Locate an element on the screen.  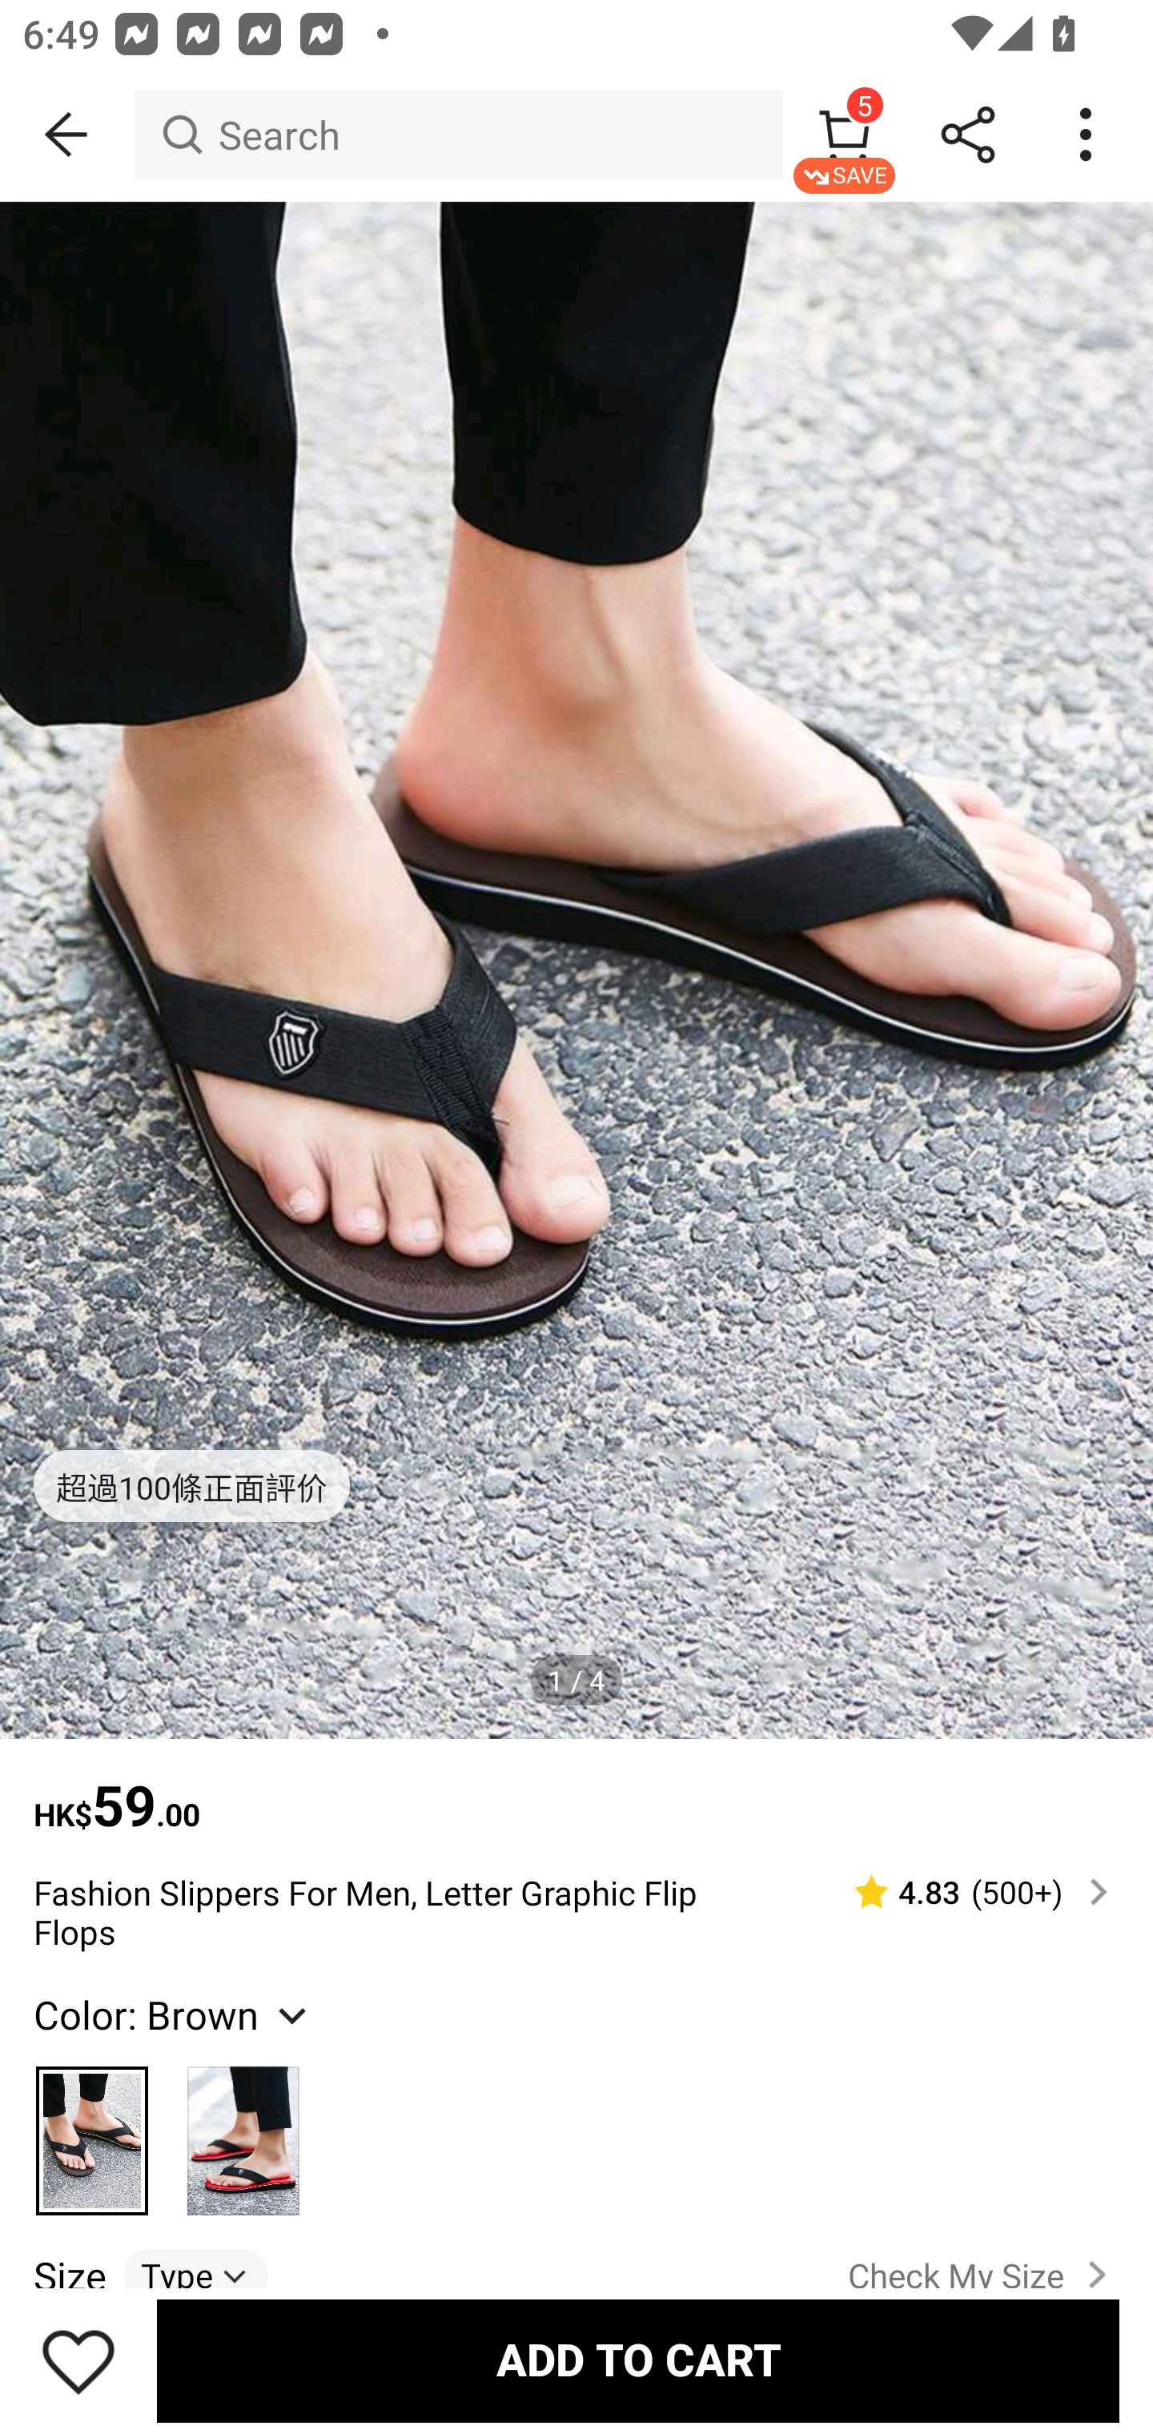
Brown is located at coordinates (93, 2127).